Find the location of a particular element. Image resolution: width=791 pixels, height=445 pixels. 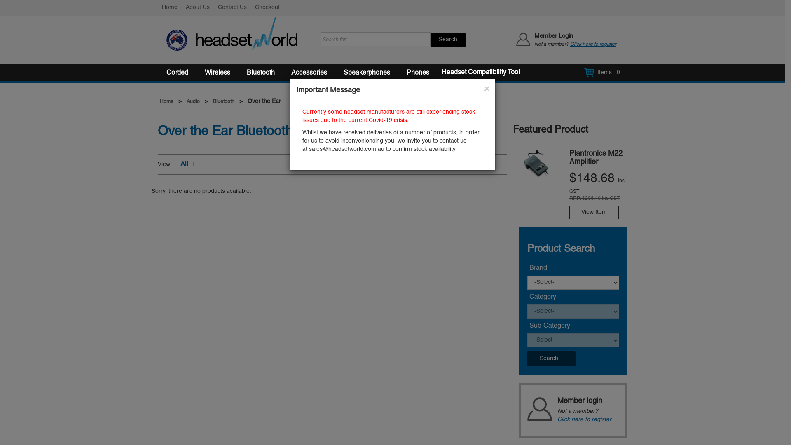

Headset Compatibility Tool is located at coordinates (481, 73).